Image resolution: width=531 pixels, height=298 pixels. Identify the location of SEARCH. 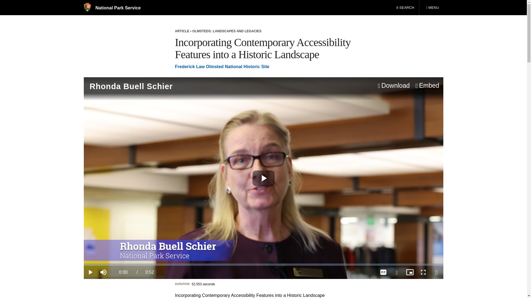
(103, 272).